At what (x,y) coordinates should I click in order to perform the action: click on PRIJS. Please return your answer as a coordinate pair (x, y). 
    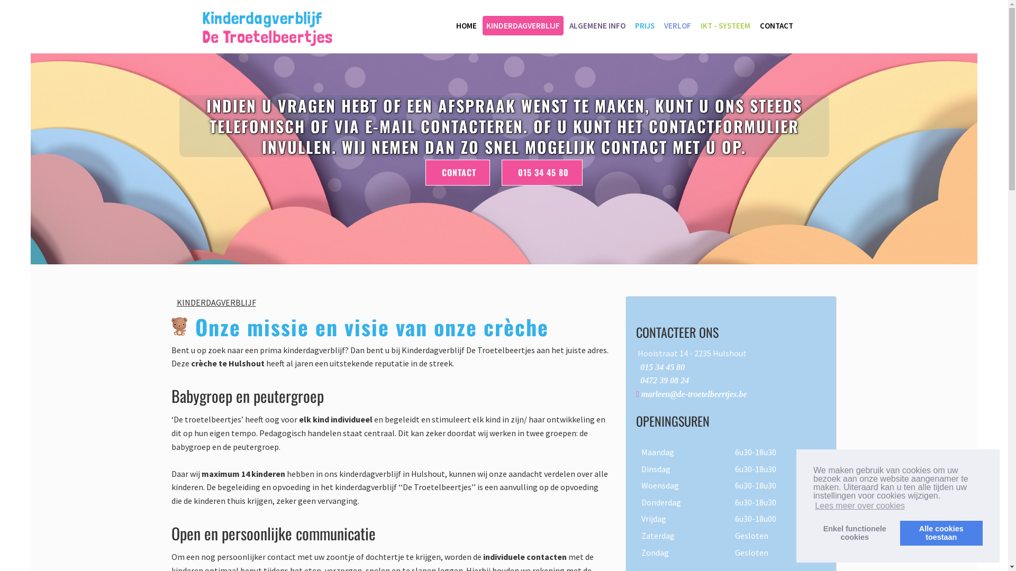
    Looking at the image, I should click on (645, 25).